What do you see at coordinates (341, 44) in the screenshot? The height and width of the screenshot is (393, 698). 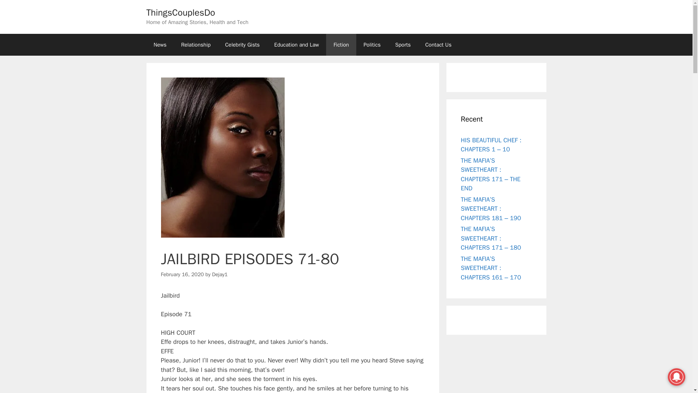 I see `Fiction` at bounding box center [341, 44].